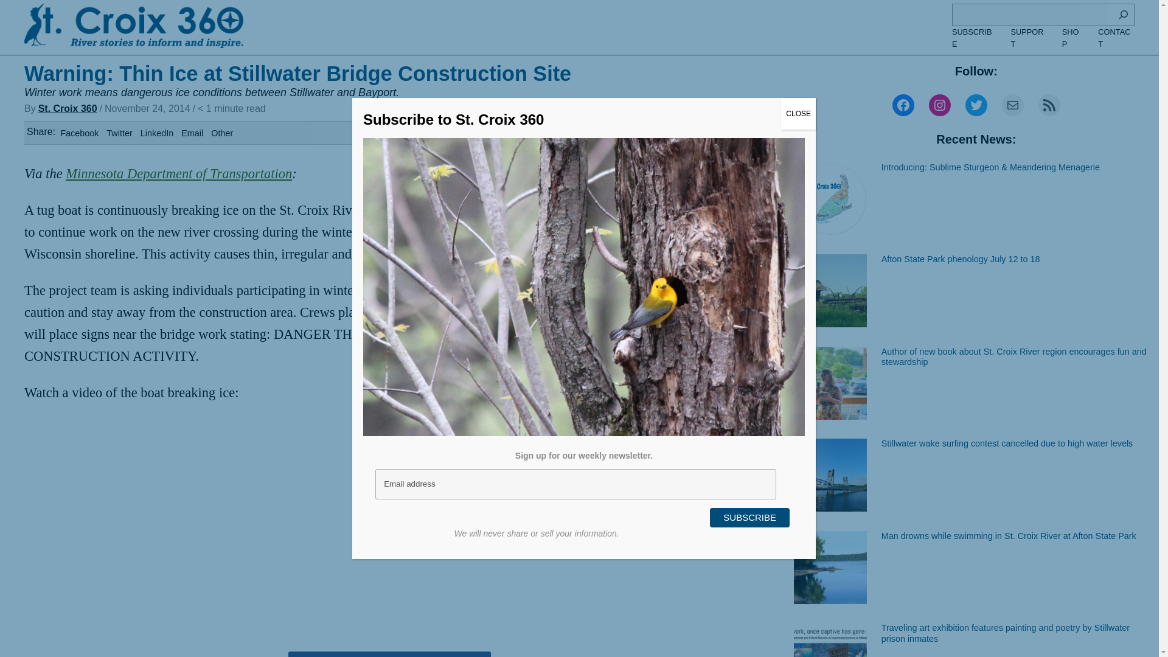  What do you see at coordinates (939, 105) in the screenshot?
I see `Instagram` at bounding box center [939, 105].